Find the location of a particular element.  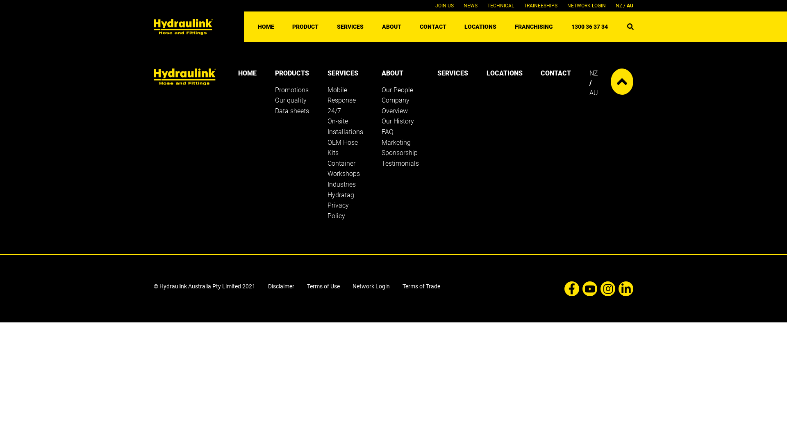

SERVICES is located at coordinates (343, 73).